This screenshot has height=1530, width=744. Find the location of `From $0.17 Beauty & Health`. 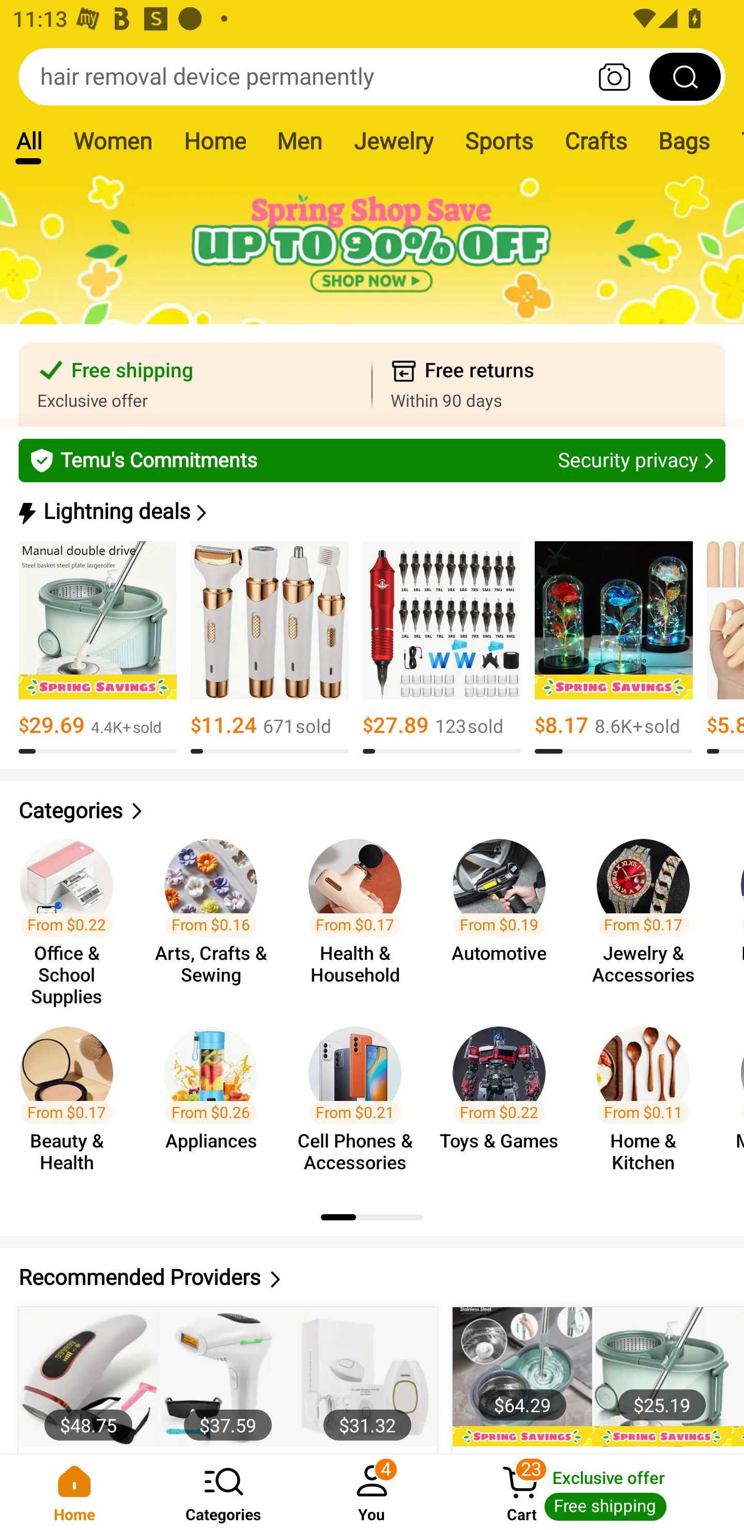

From $0.17 Beauty & Health is located at coordinates (72, 1101).